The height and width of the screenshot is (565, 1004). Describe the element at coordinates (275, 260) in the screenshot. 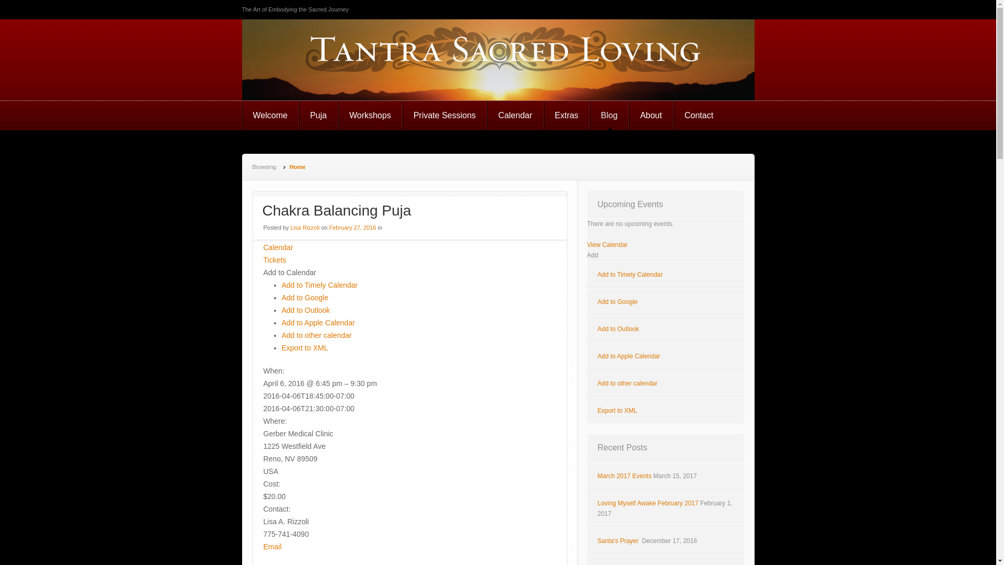

I see `Tickets` at that location.